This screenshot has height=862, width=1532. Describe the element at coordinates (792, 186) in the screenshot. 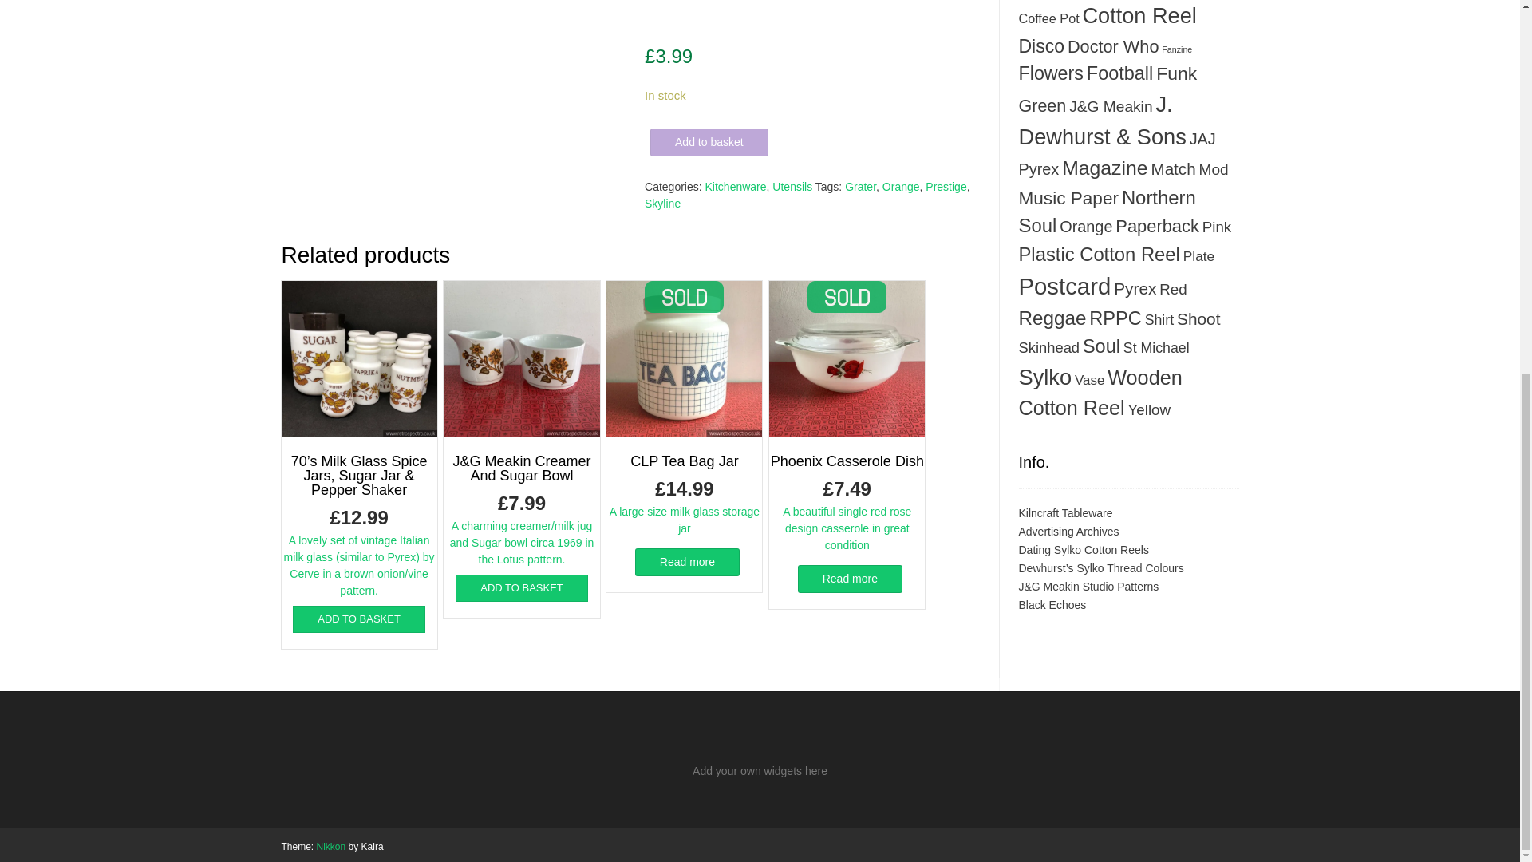

I see `Utensils` at that location.